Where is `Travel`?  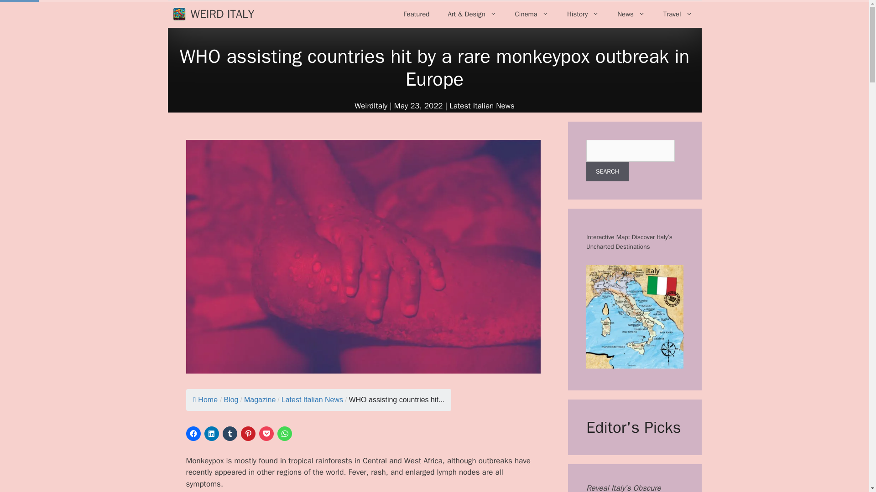
Travel is located at coordinates (678, 14).